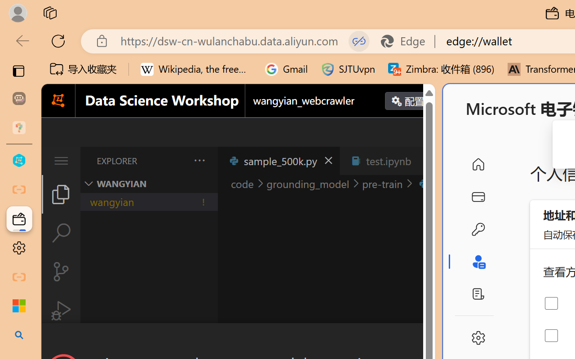 This screenshot has height=359, width=575. What do you see at coordinates (431, 339) in the screenshot?
I see `Close Dialog` at bounding box center [431, 339].